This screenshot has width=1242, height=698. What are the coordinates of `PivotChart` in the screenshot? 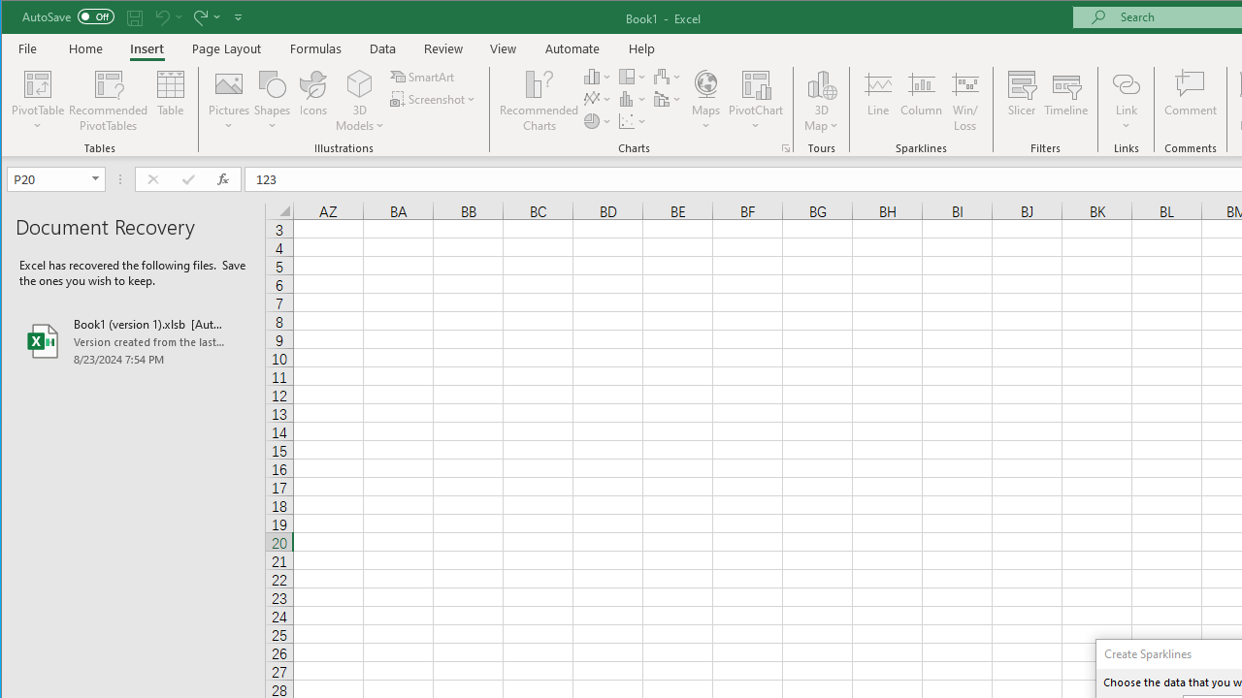 It's located at (756, 101).